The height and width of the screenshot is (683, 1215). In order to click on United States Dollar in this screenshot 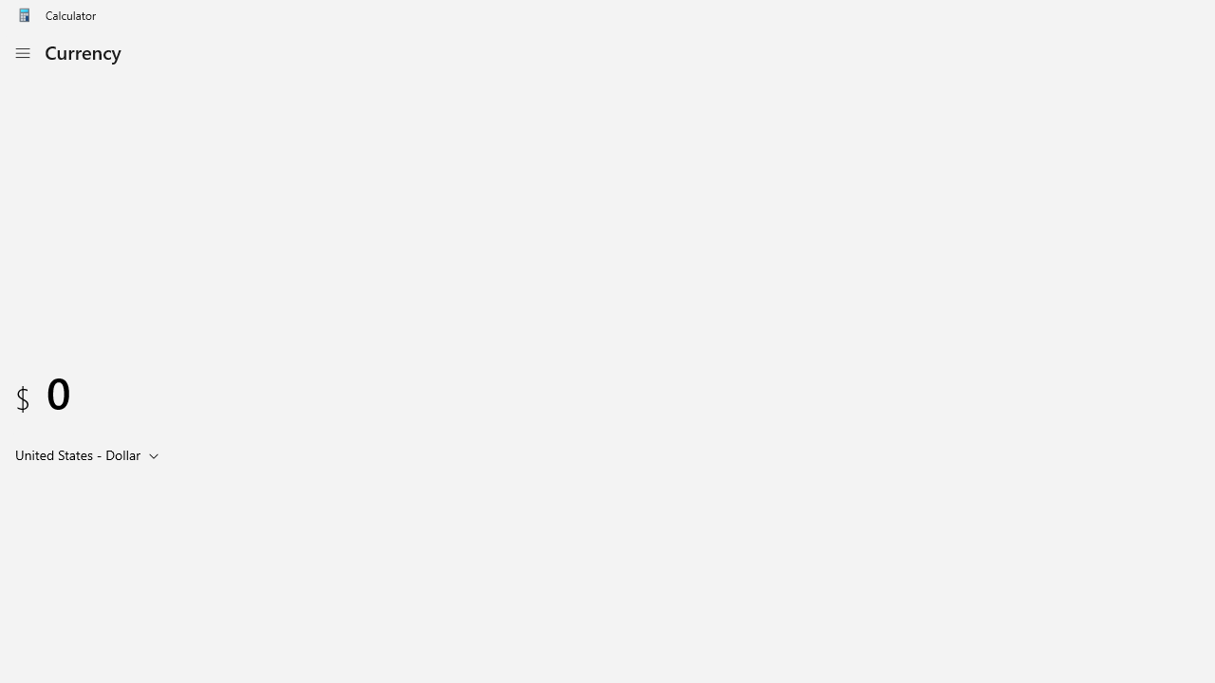, I will do `click(76, 454)`.